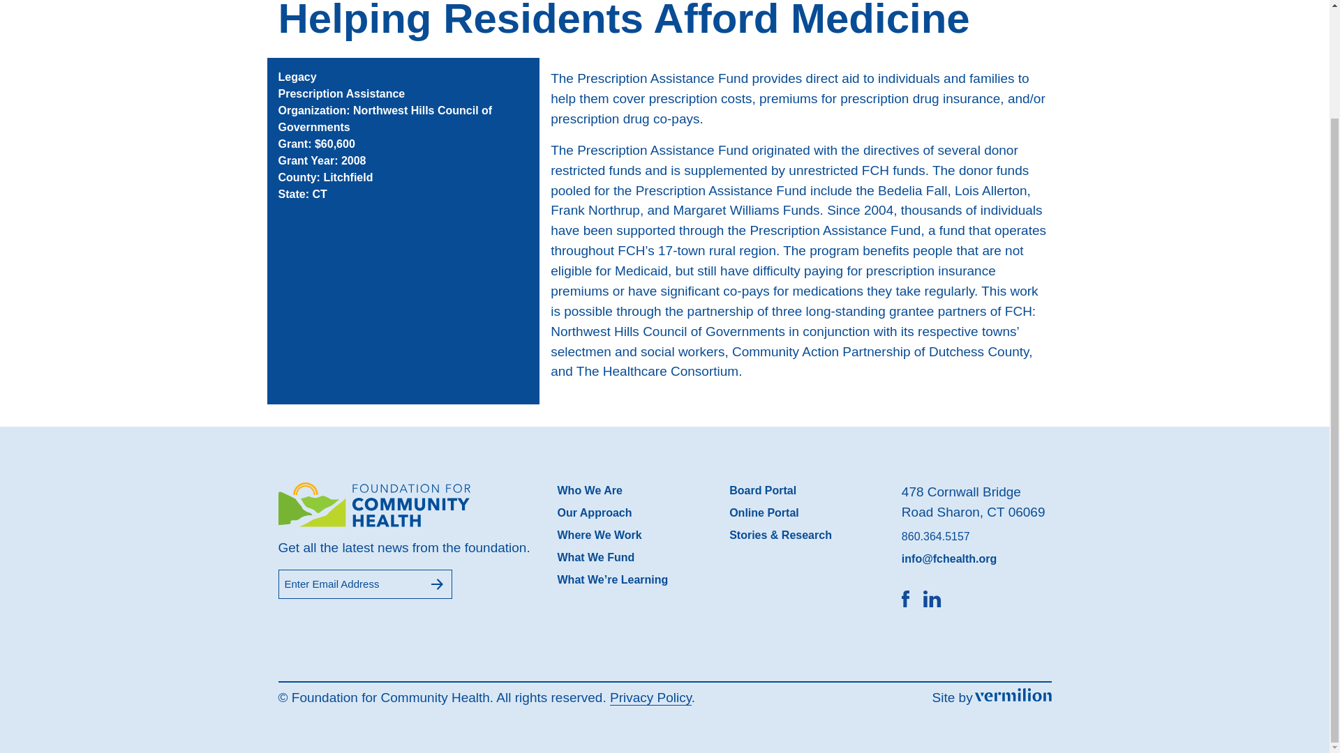 Image resolution: width=1340 pixels, height=753 pixels. Describe the element at coordinates (1013, 694) in the screenshot. I see `View the Vermilion site` at that location.